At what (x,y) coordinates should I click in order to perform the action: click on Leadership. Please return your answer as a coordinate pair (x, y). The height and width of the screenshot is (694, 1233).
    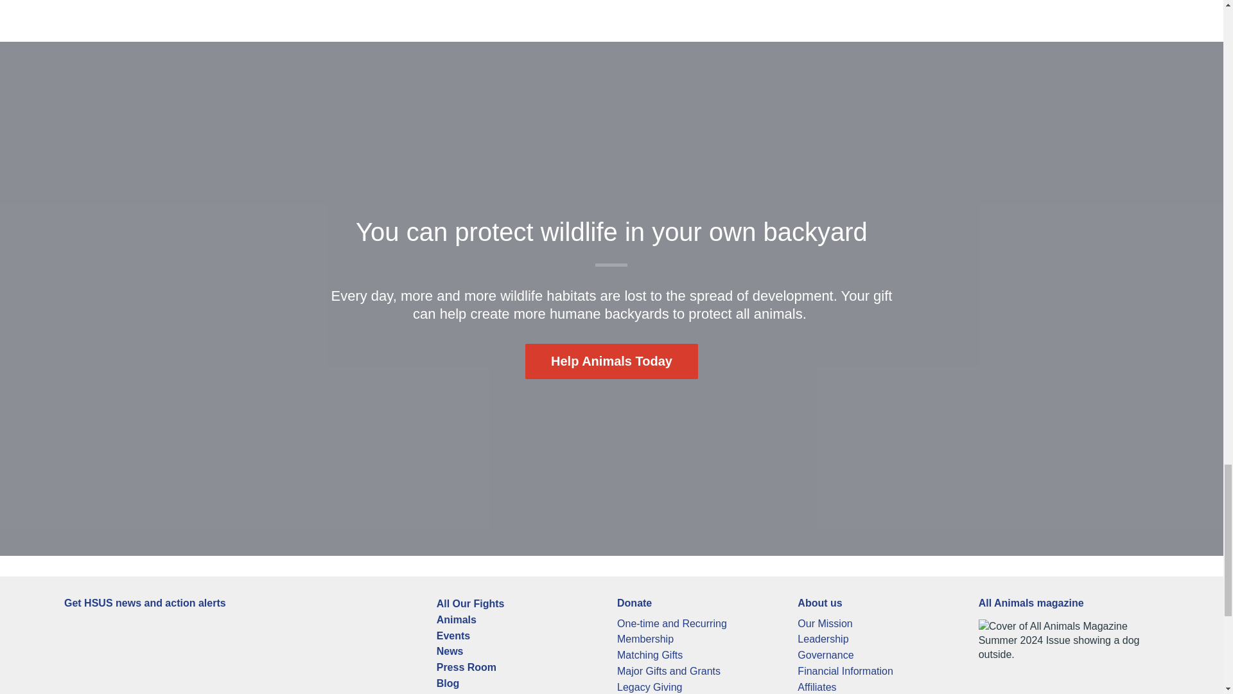
    Looking at the image, I should click on (823, 639).